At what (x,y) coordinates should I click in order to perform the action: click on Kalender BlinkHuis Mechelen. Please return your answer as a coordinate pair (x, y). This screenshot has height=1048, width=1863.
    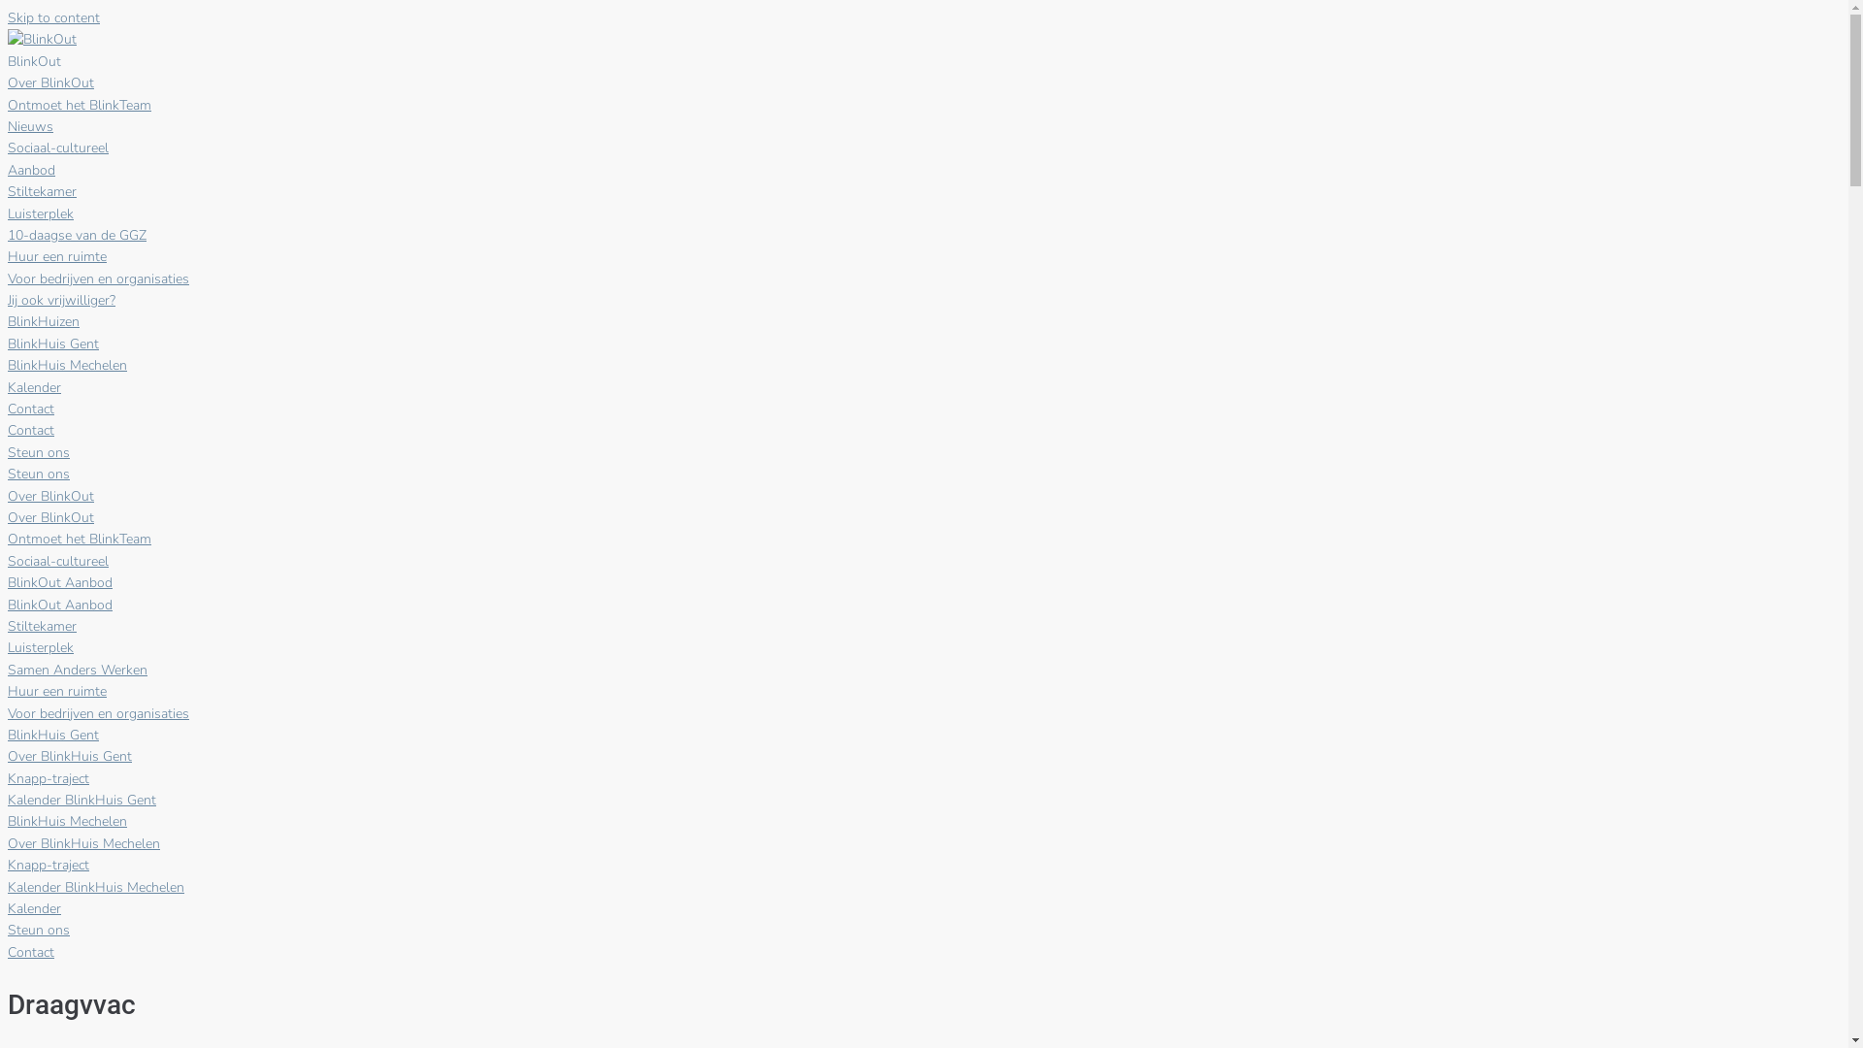
    Looking at the image, I should click on (96, 887).